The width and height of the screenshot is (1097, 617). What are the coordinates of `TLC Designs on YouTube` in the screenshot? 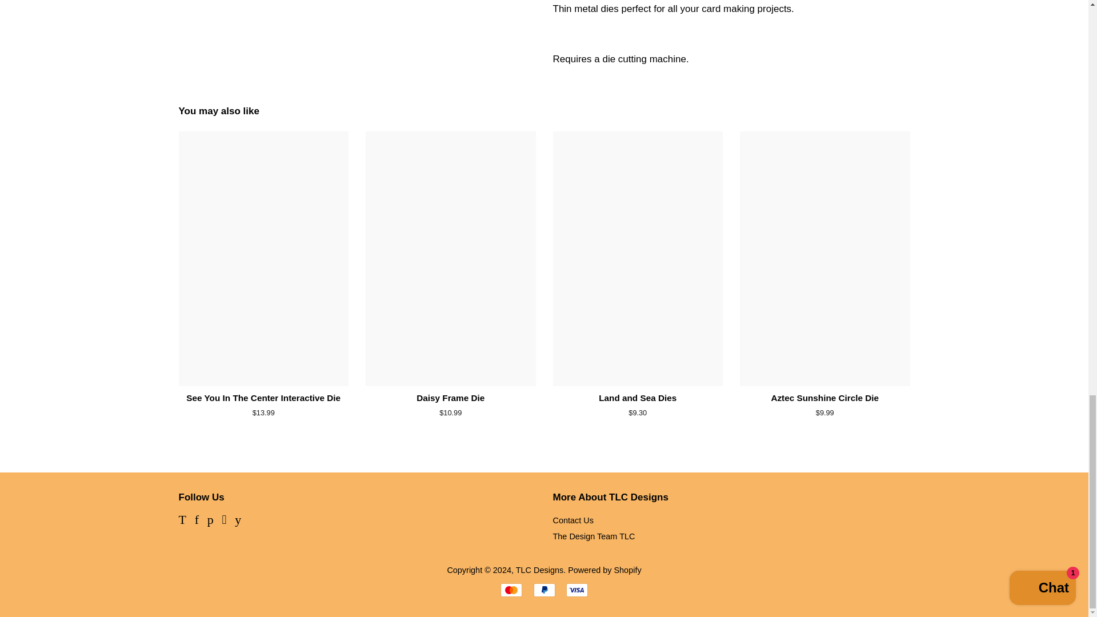 It's located at (238, 521).